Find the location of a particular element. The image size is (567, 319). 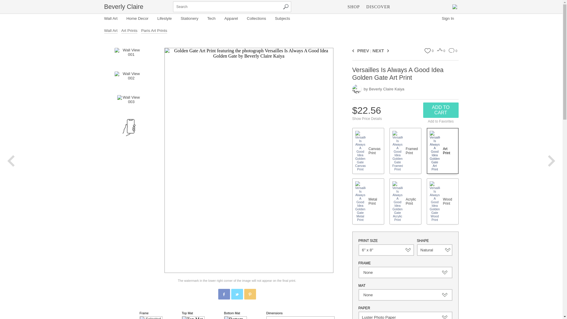

Bottom Mat is located at coordinates (235, 318).